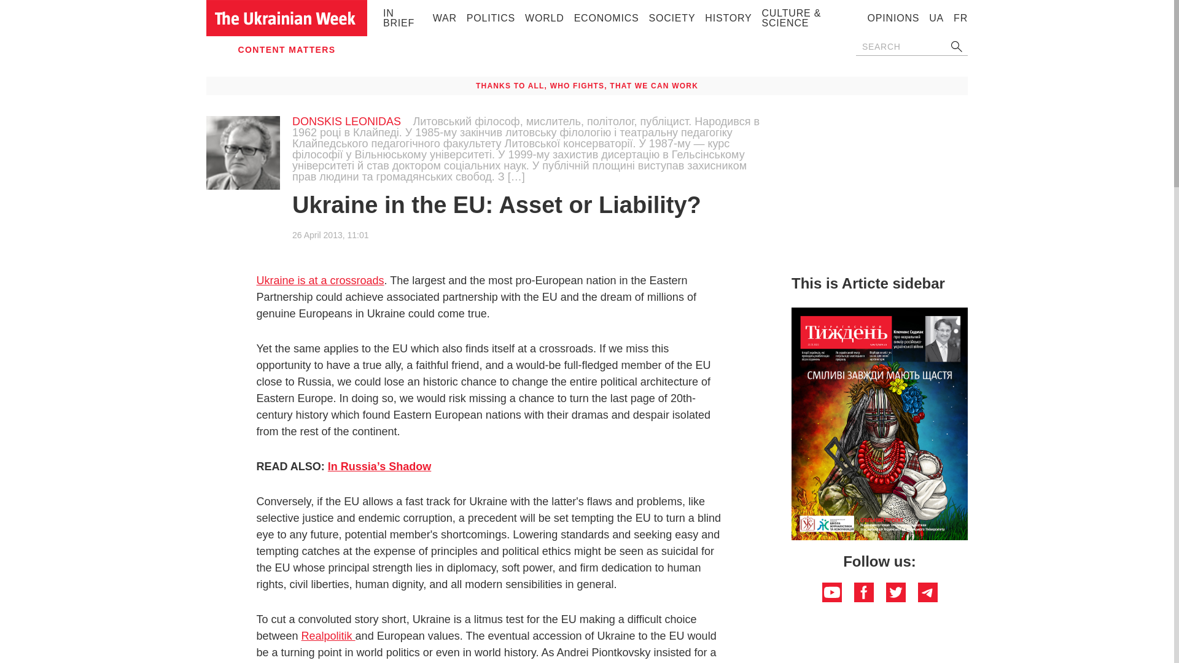 This screenshot has height=663, width=1179. Describe the element at coordinates (445, 17) in the screenshot. I see `WAR` at that location.